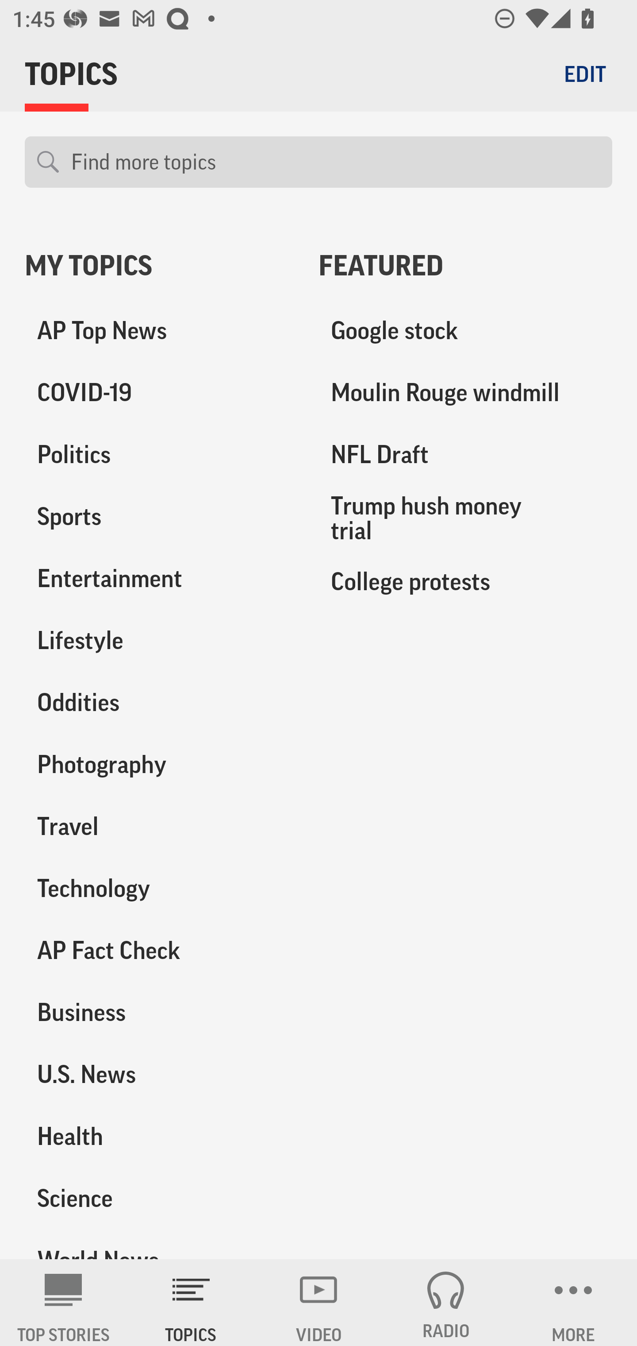  Describe the element at coordinates (446, 1303) in the screenshot. I see `RADIO` at that location.